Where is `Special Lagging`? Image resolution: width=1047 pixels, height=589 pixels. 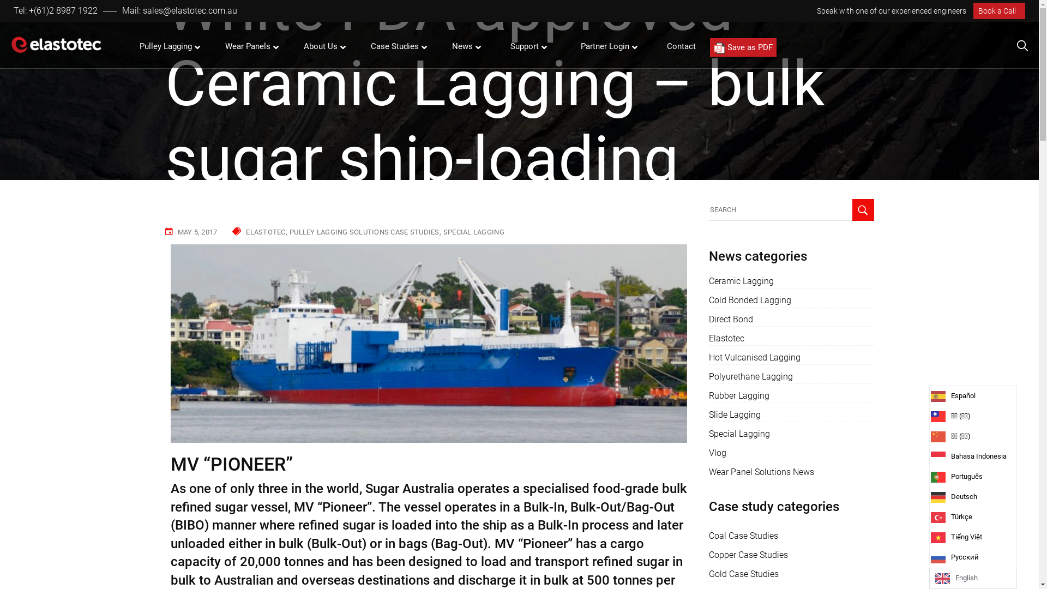 Special Lagging is located at coordinates (739, 434).